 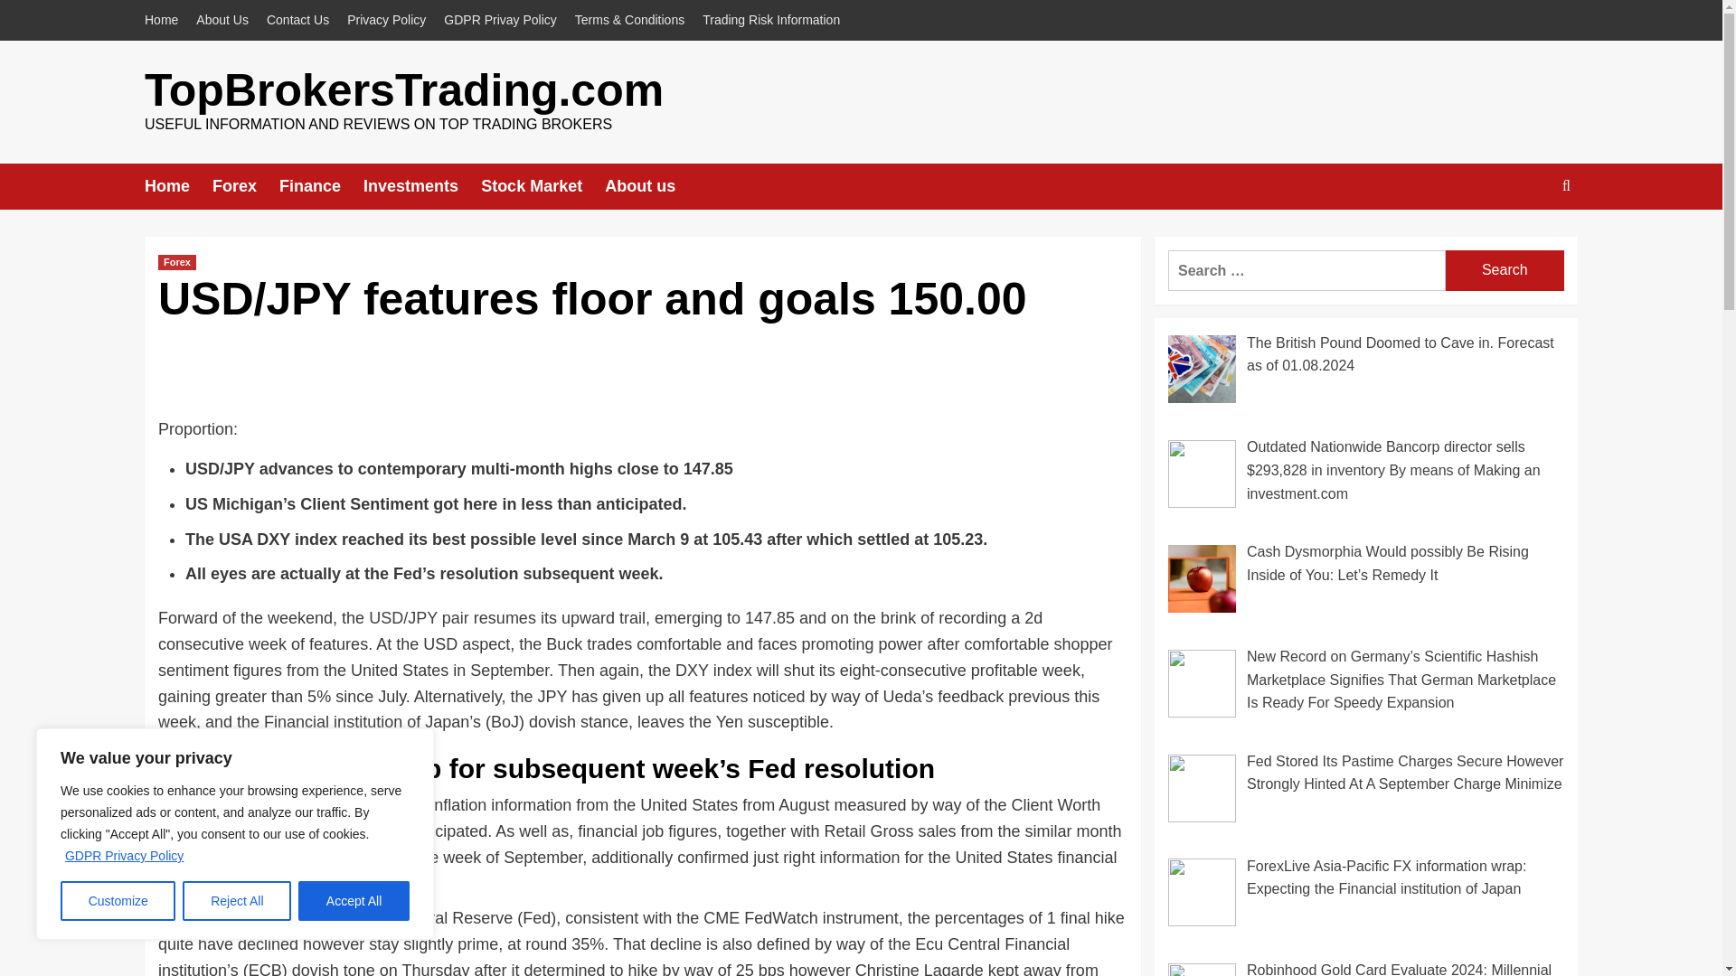 What do you see at coordinates (321, 186) in the screenshot?
I see `Finance` at bounding box center [321, 186].